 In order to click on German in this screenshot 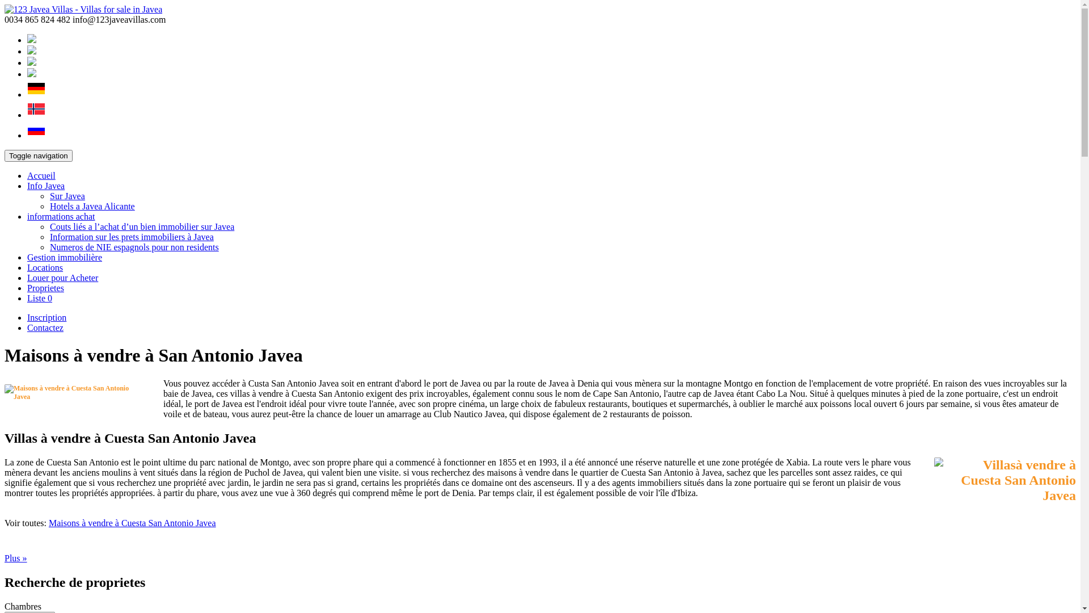, I will do `click(36, 94)`.